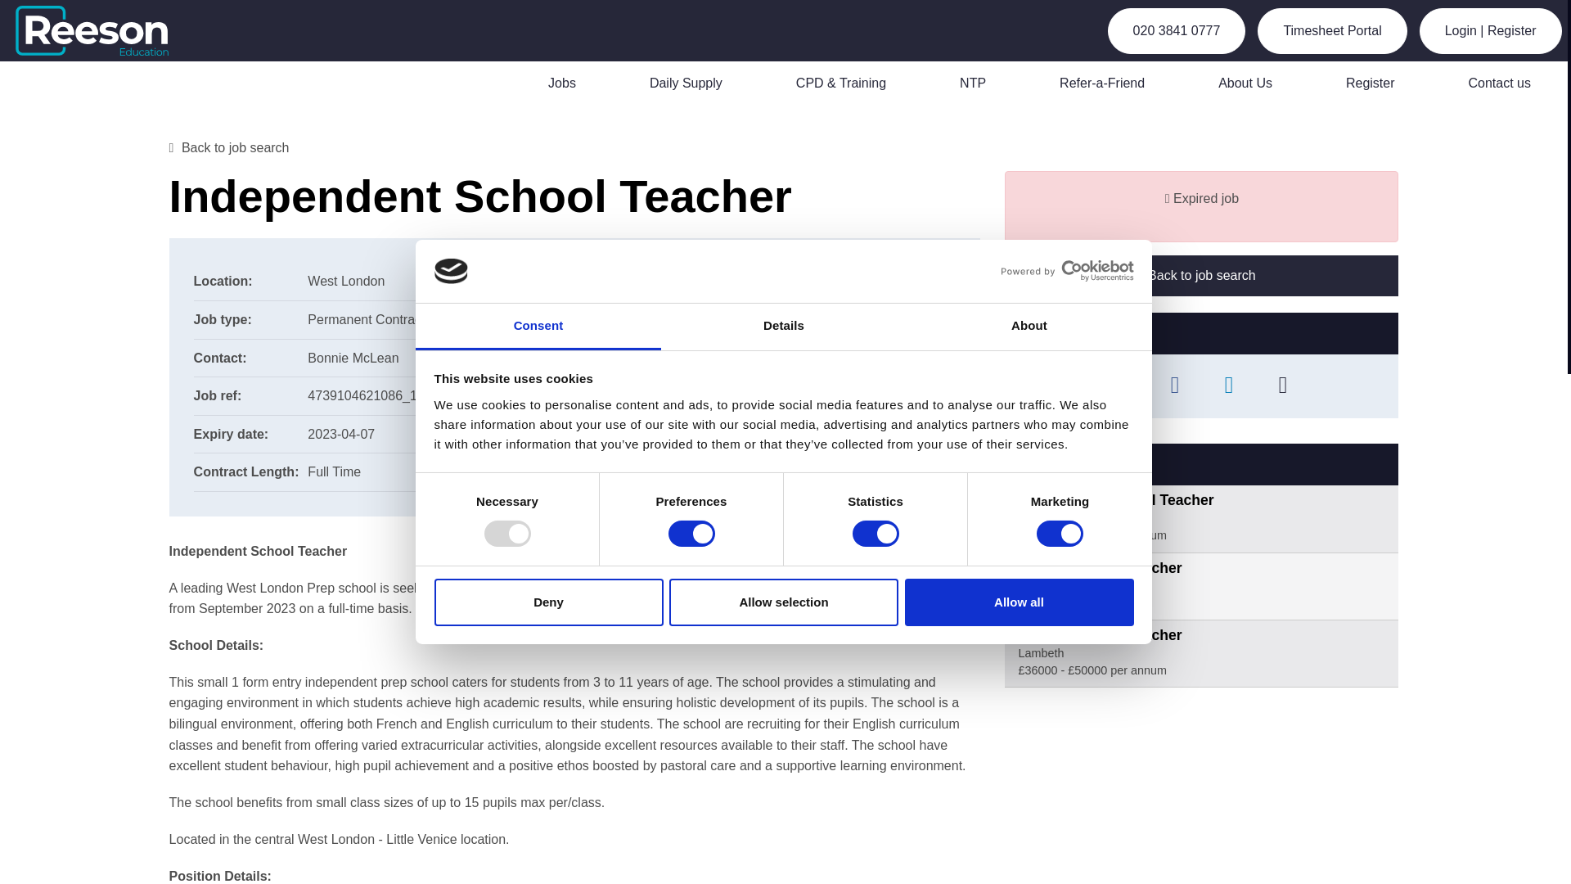 The width and height of the screenshot is (1571, 884). Describe the element at coordinates (1029, 327) in the screenshot. I see `About` at that location.